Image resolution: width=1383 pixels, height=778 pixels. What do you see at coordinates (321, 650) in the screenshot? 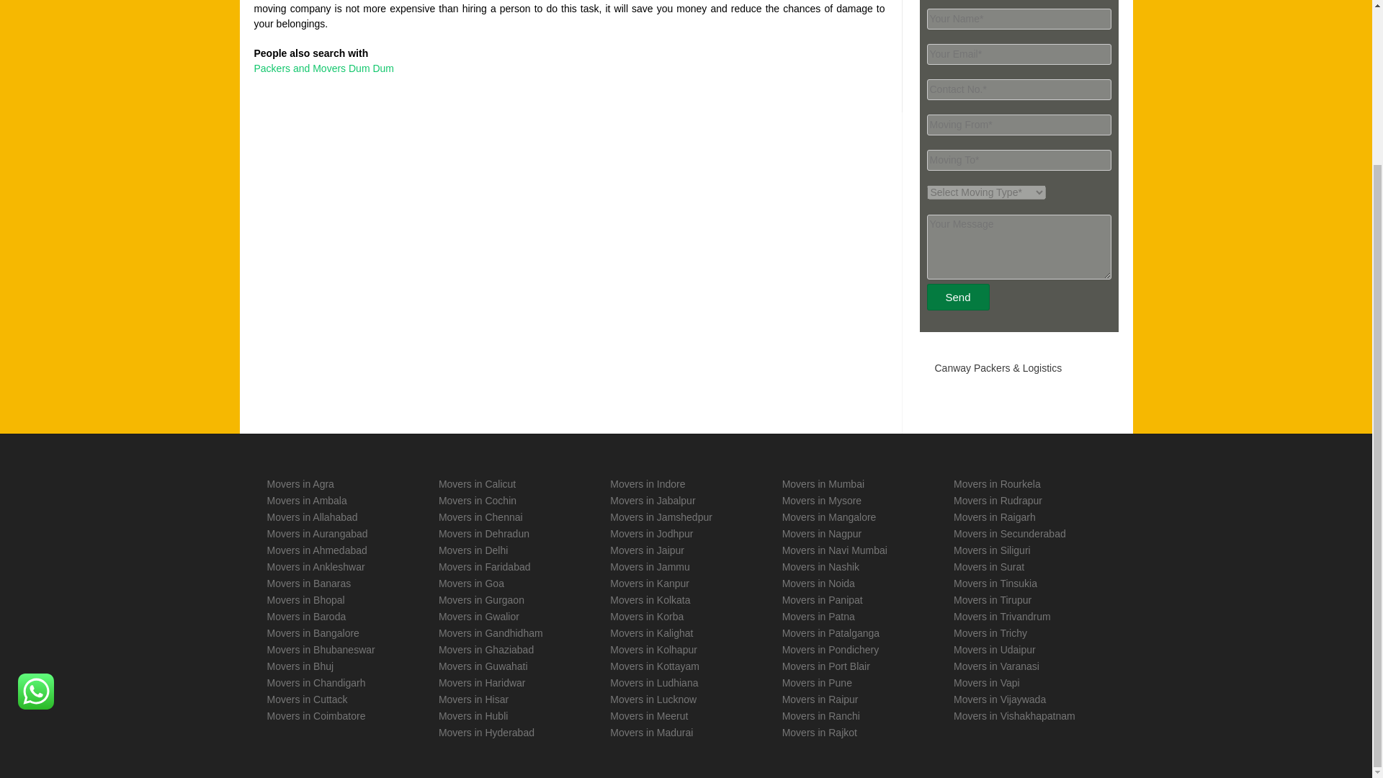
I see `Packers Bhubaneshwar` at bounding box center [321, 650].